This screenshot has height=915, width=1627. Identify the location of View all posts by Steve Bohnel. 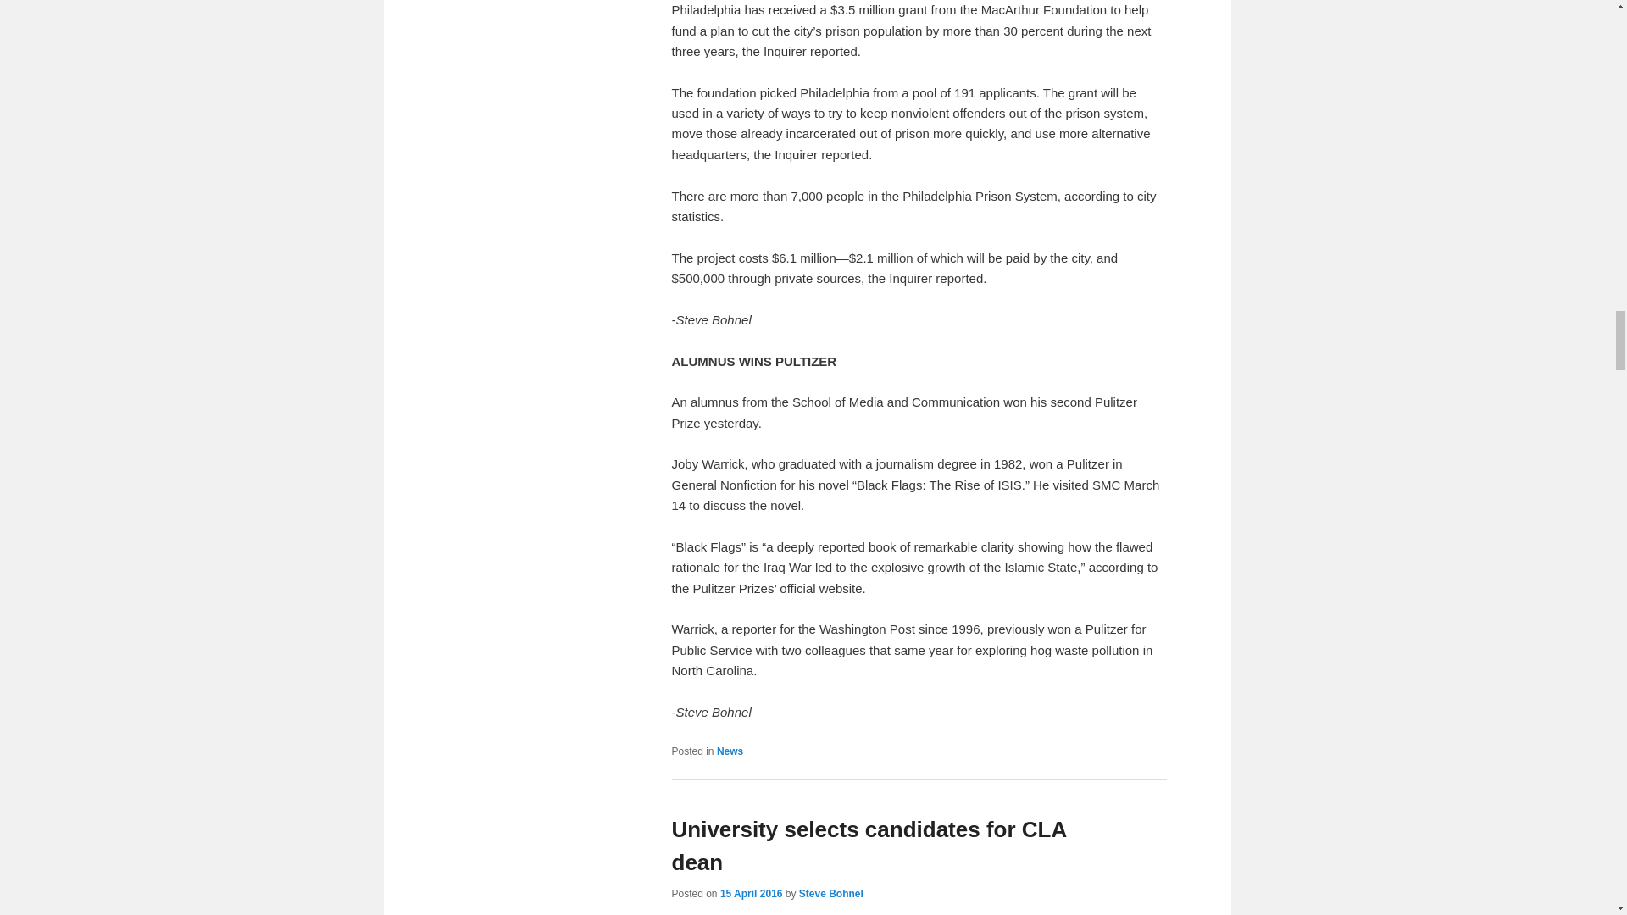
(830, 893).